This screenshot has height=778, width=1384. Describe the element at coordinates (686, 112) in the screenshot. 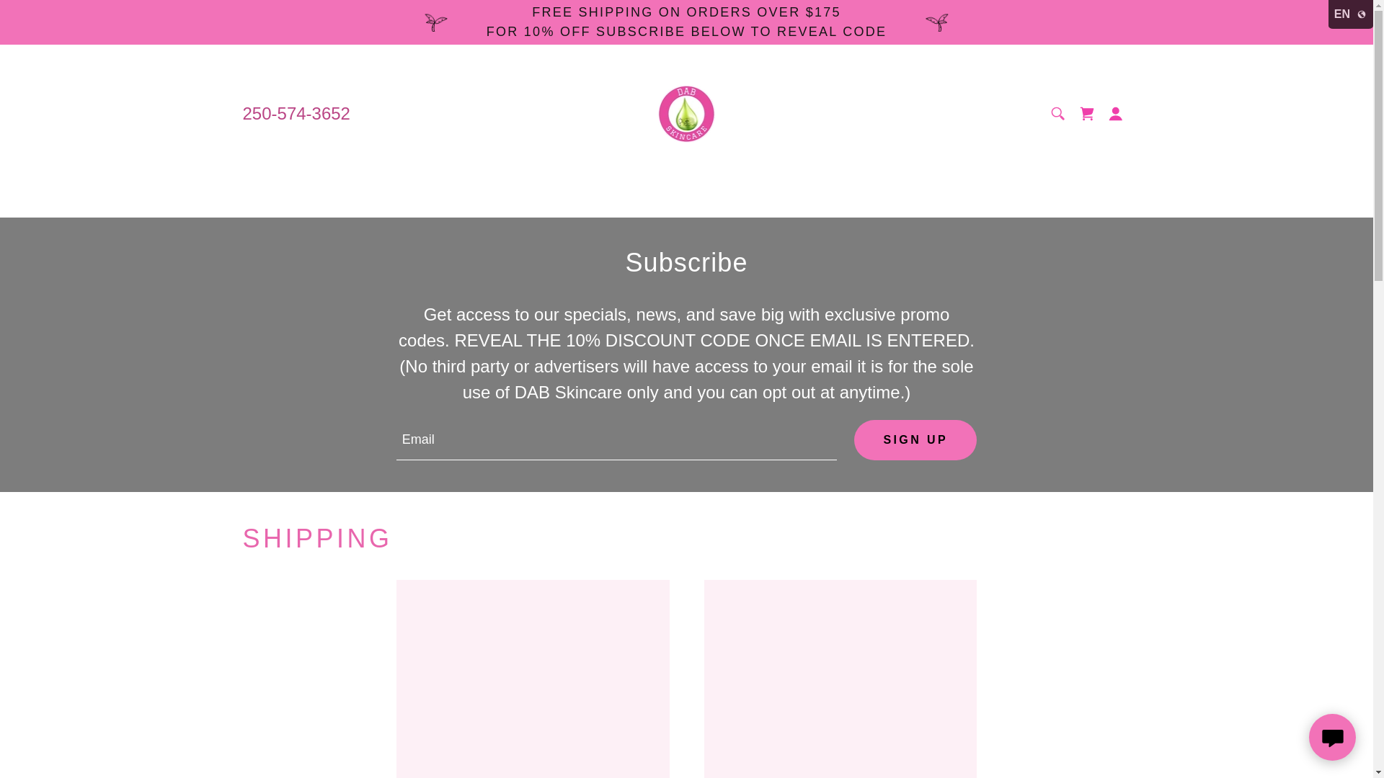

I see `DAB Skincare` at that location.